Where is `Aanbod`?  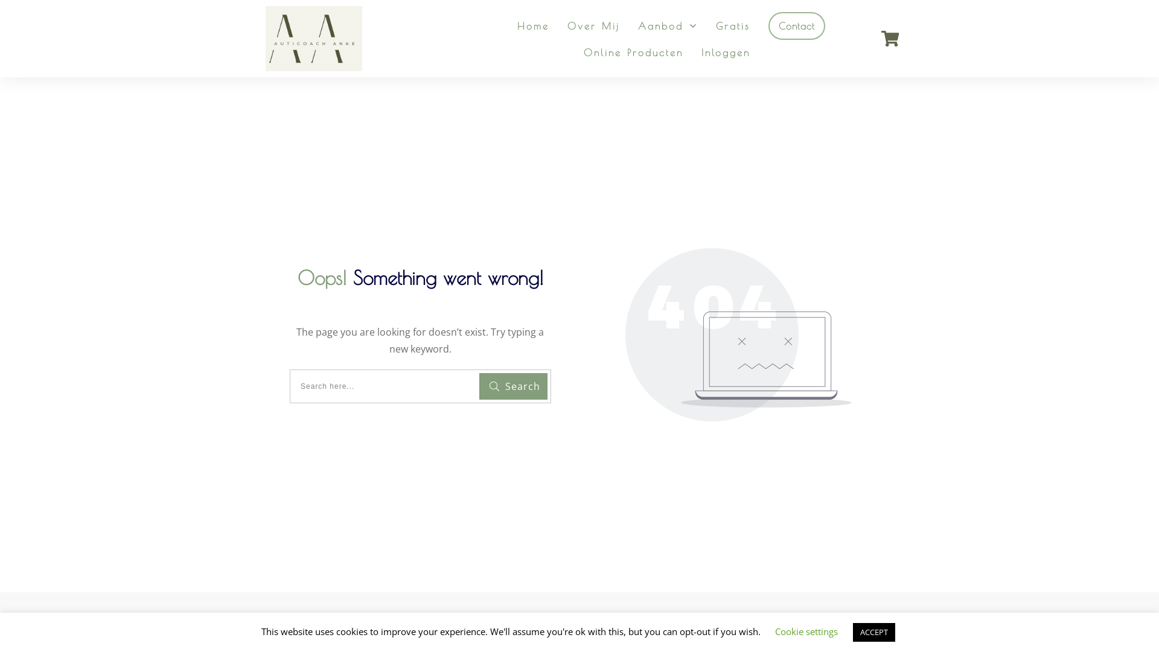
Aanbod is located at coordinates (668, 26).